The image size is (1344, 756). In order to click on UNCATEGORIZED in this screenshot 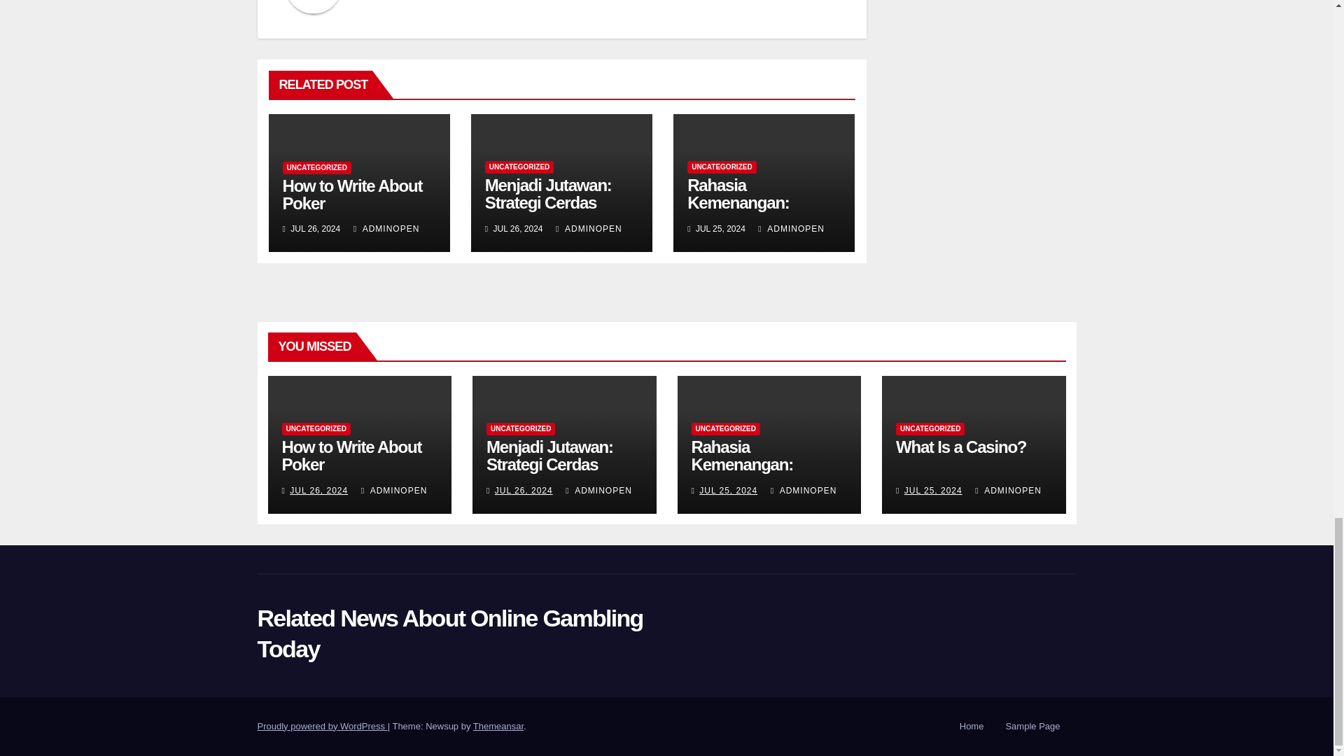, I will do `click(721, 167)`.